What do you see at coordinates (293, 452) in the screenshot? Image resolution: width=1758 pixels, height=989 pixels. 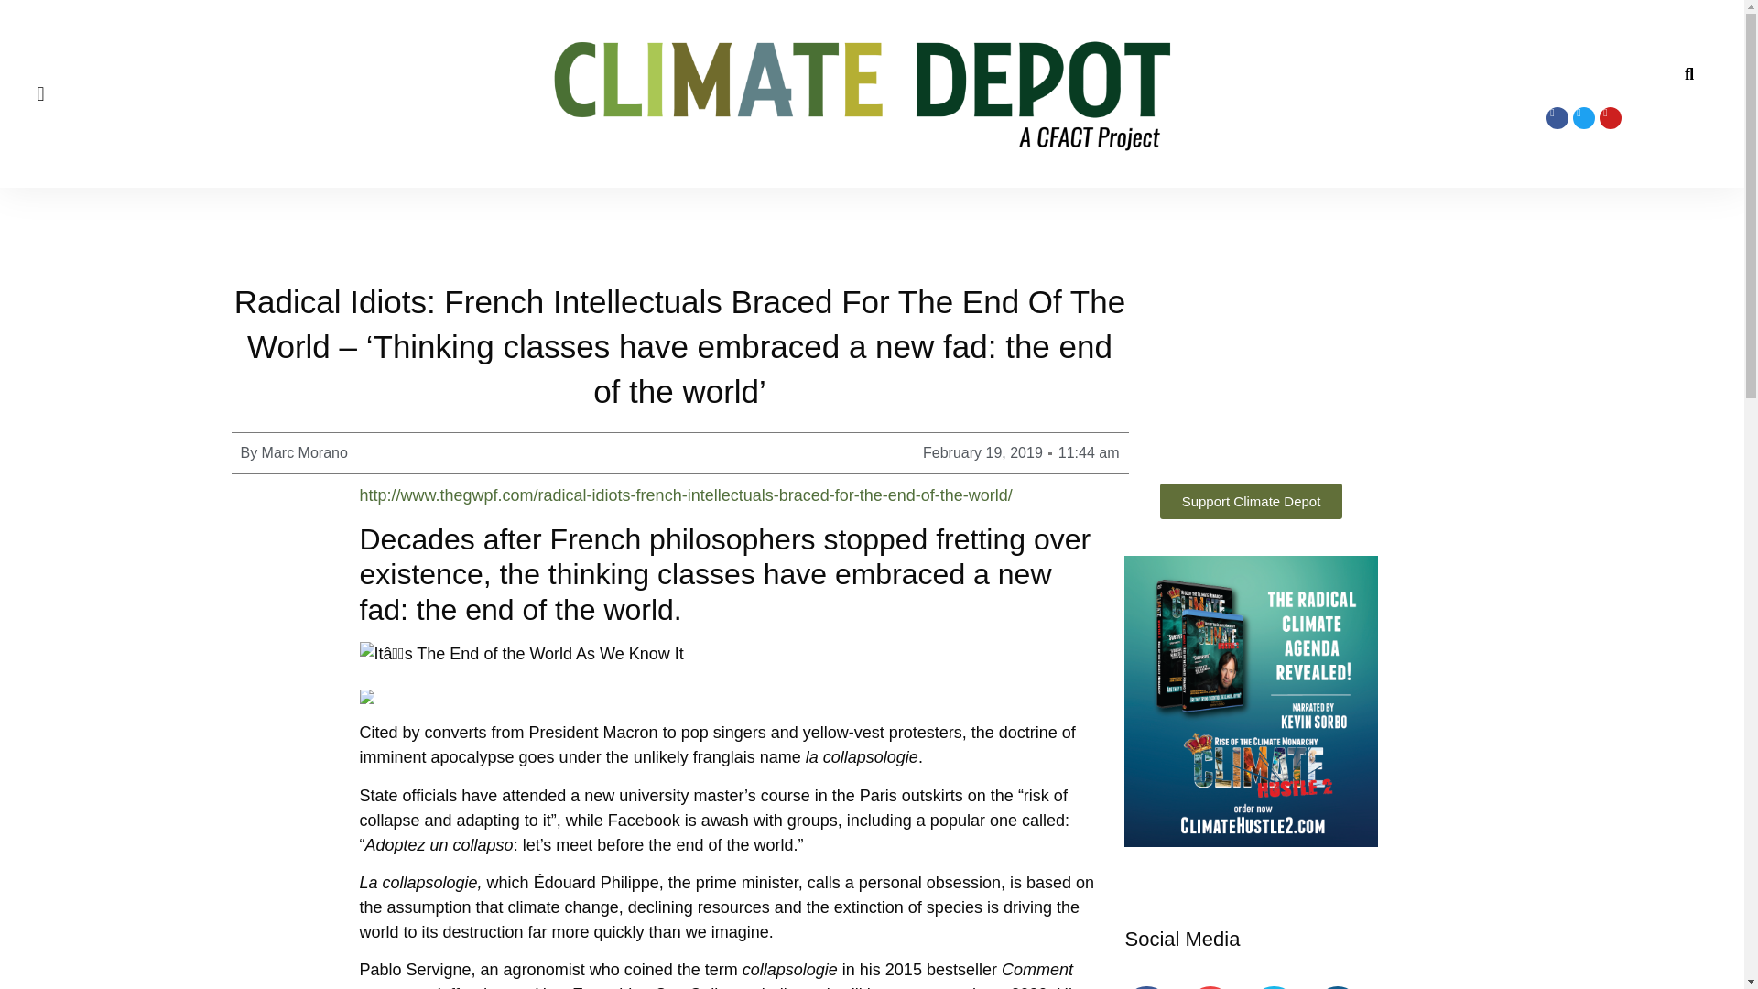 I see `By Marc Morano` at bounding box center [293, 452].